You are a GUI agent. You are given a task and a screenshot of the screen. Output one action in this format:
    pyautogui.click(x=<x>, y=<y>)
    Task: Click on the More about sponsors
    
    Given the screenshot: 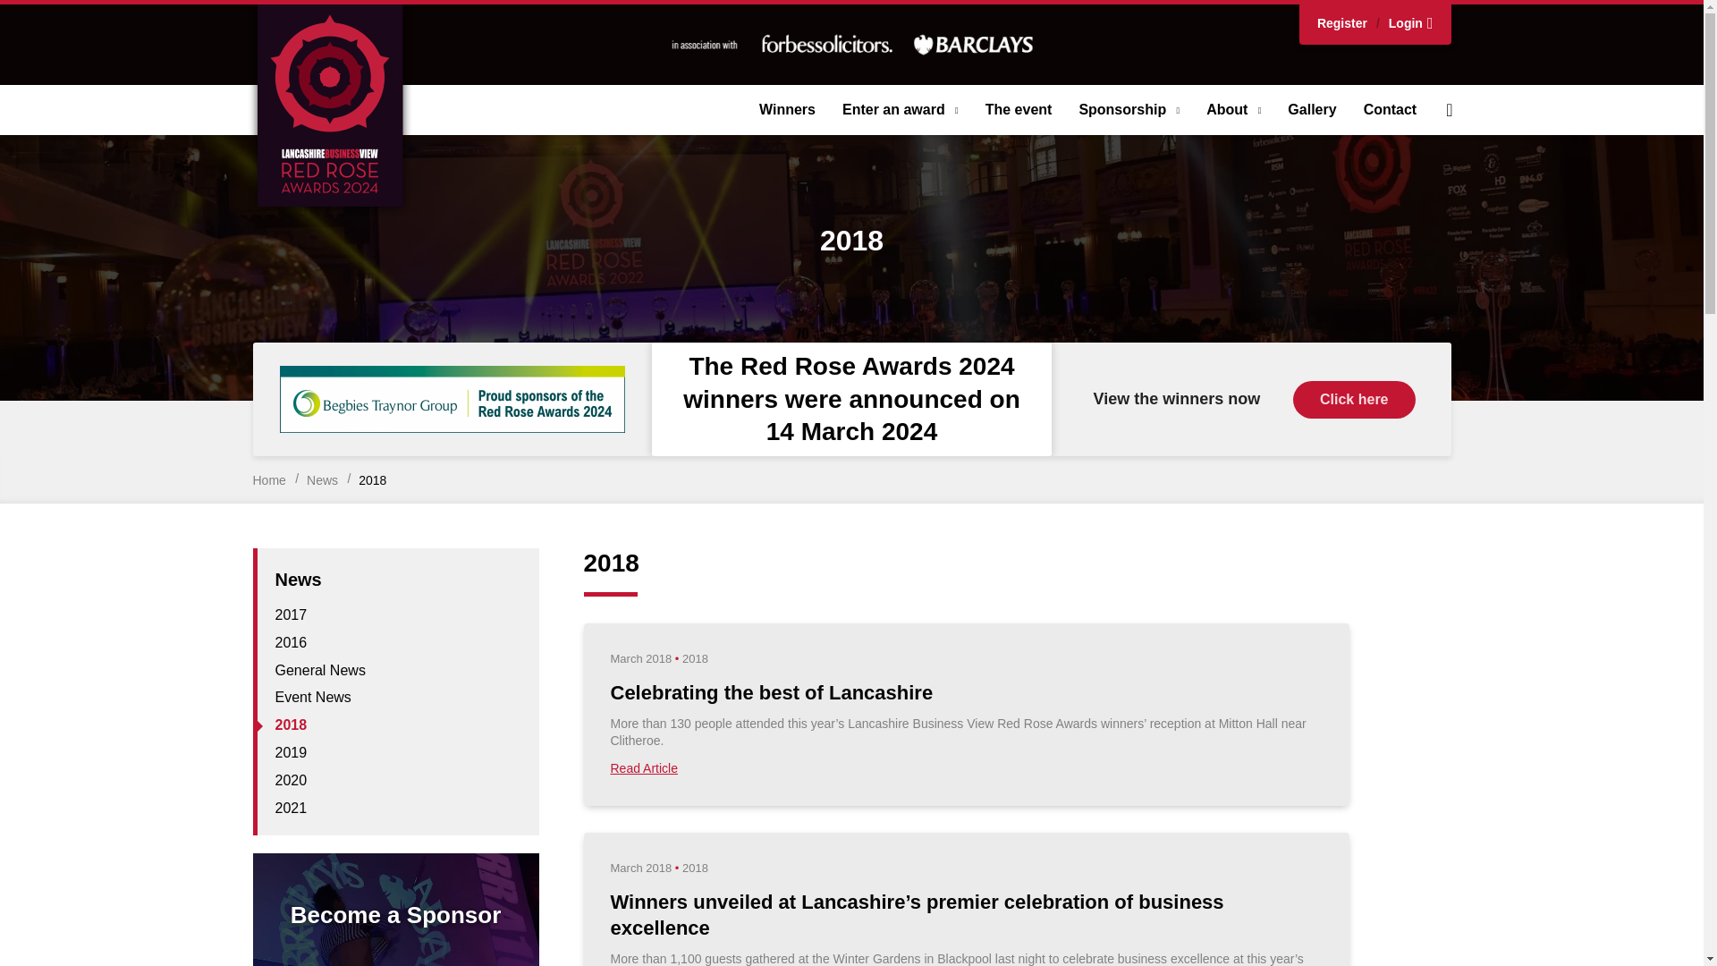 What is the action you would take?
    pyautogui.click(x=851, y=44)
    